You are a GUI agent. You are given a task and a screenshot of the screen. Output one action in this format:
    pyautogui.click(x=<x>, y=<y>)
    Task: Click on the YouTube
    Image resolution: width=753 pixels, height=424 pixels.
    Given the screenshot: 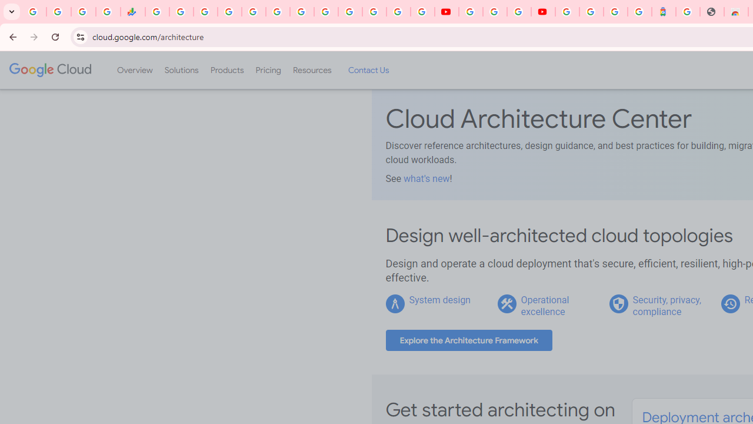 What is the action you would take?
    pyautogui.click(x=446, y=12)
    